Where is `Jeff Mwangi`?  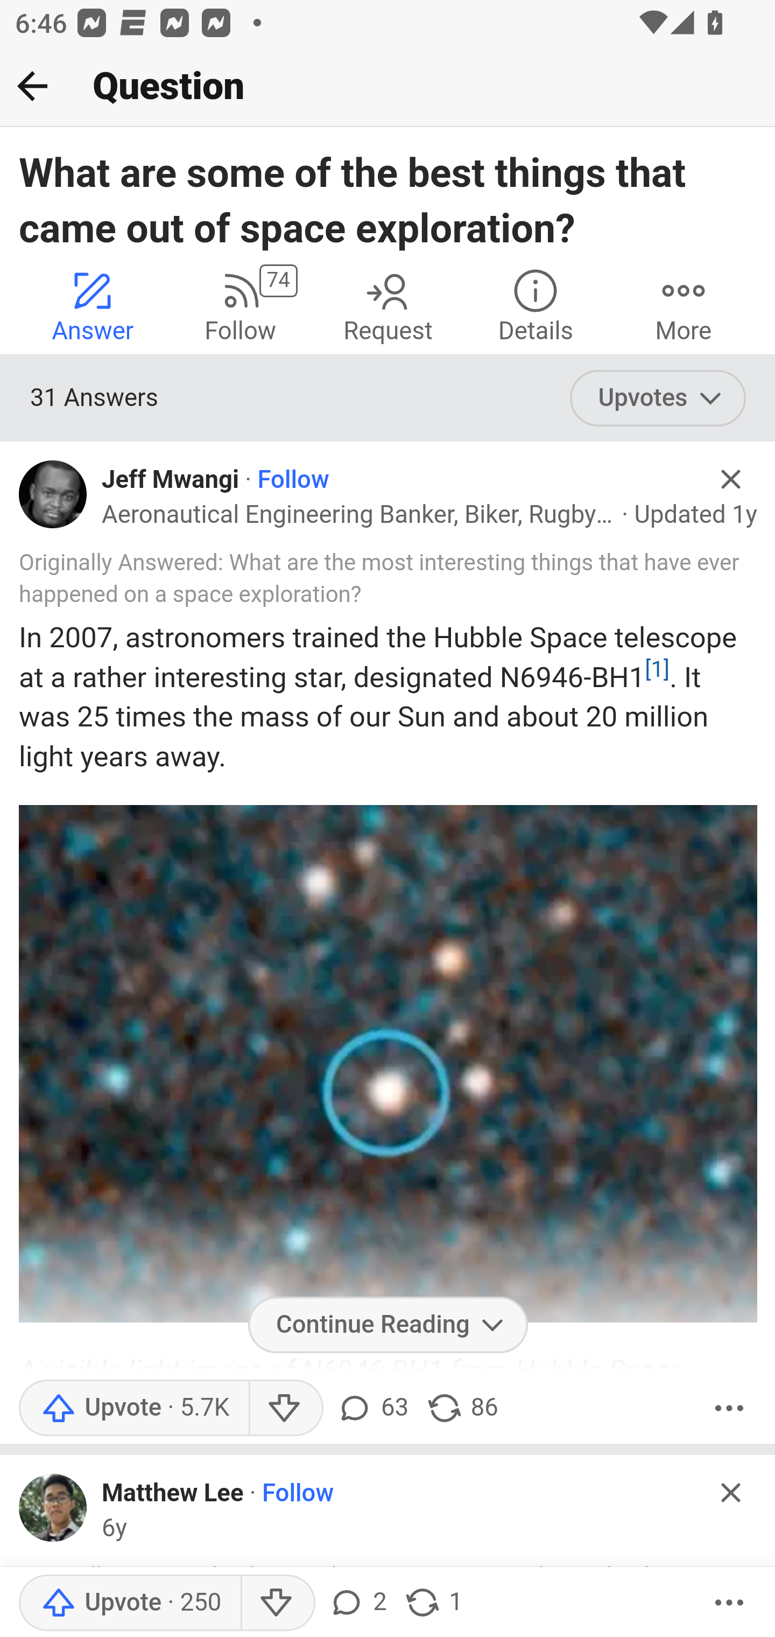 Jeff Mwangi is located at coordinates (171, 480).